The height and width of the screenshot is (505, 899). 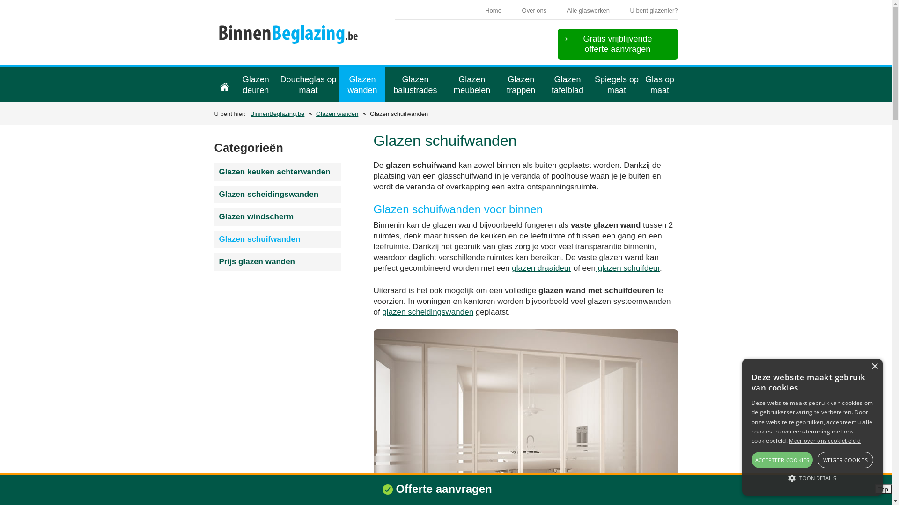 I want to click on Home, so click(x=225, y=85).